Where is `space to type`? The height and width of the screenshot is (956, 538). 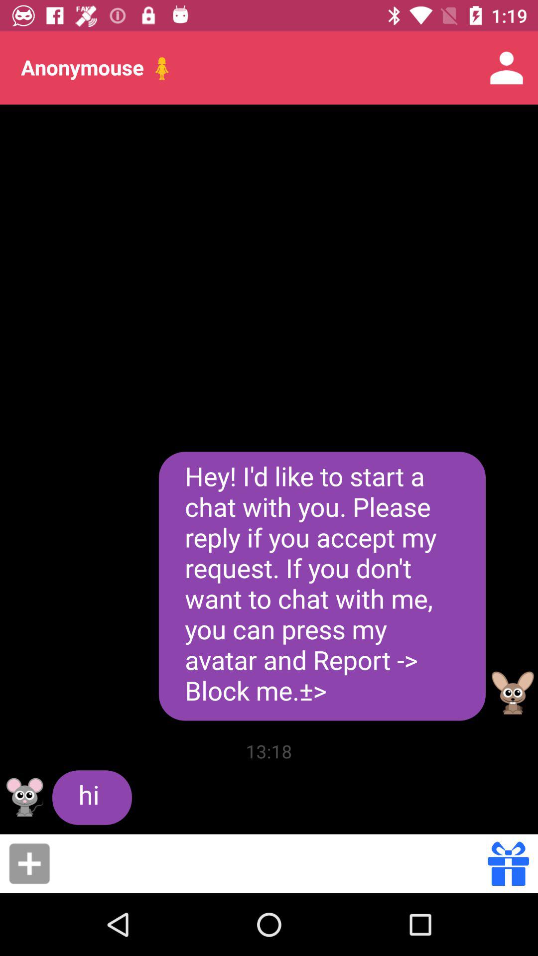
space to type is located at coordinates (272, 863).